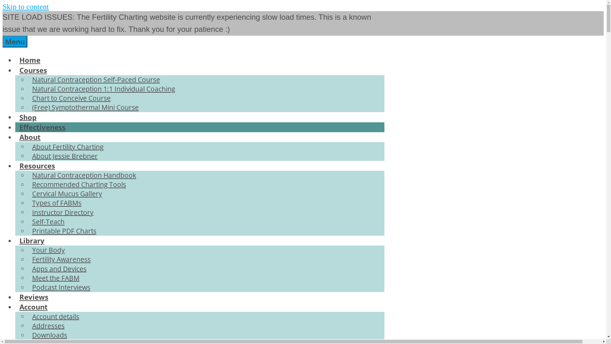 This screenshot has width=611, height=344. I want to click on Printable PDF Charts, so click(64, 231).